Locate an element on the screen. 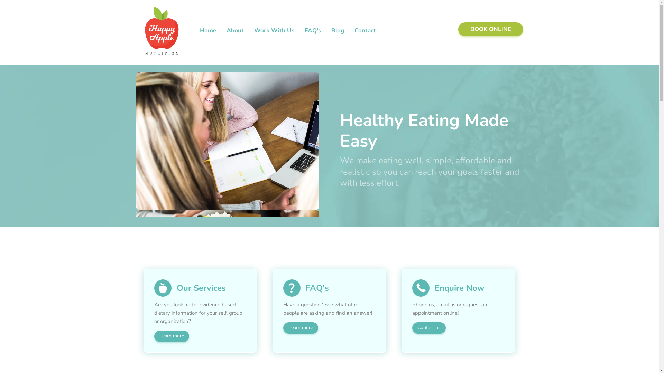  Learn more is located at coordinates (301, 328).